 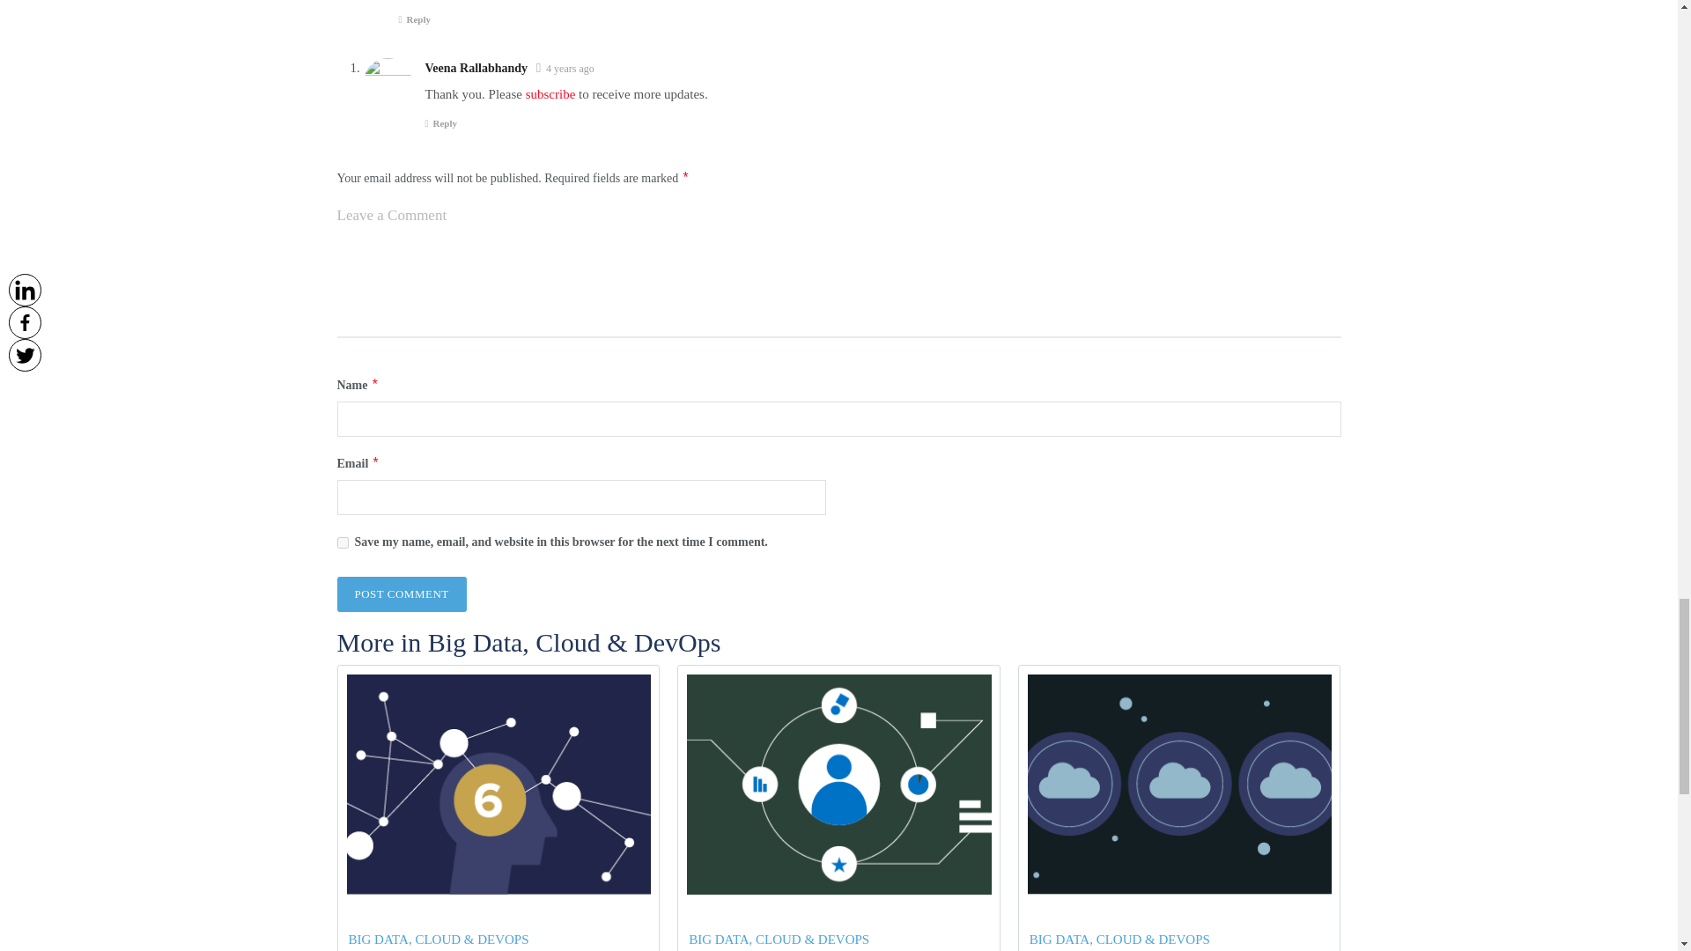 I want to click on Reply, so click(x=440, y=122).